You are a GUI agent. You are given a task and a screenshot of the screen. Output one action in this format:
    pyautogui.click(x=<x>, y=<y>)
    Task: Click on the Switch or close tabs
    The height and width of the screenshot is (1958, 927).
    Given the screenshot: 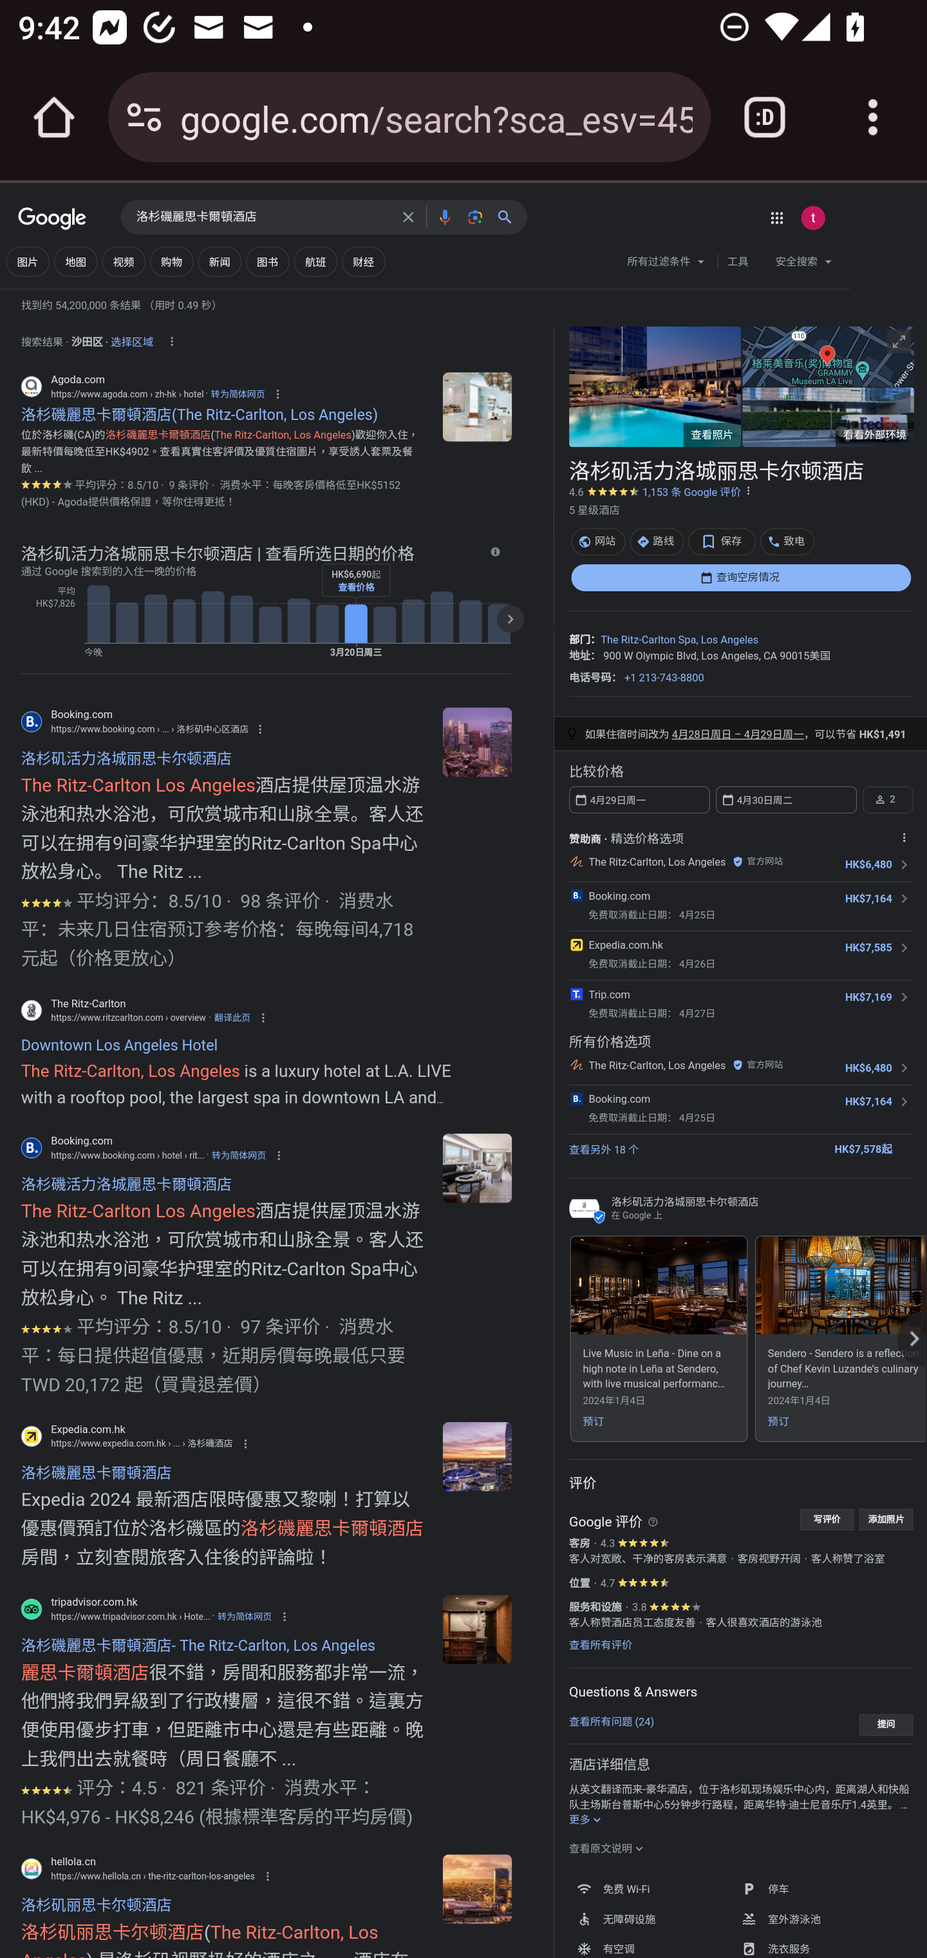 What is the action you would take?
    pyautogui.click(x=765, y=117)
    